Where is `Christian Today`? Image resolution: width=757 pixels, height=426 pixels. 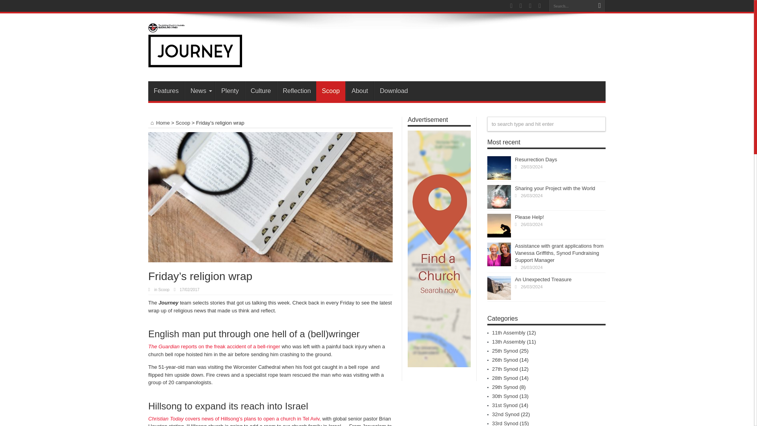 Christian Today is located at coordinates (166, 419).